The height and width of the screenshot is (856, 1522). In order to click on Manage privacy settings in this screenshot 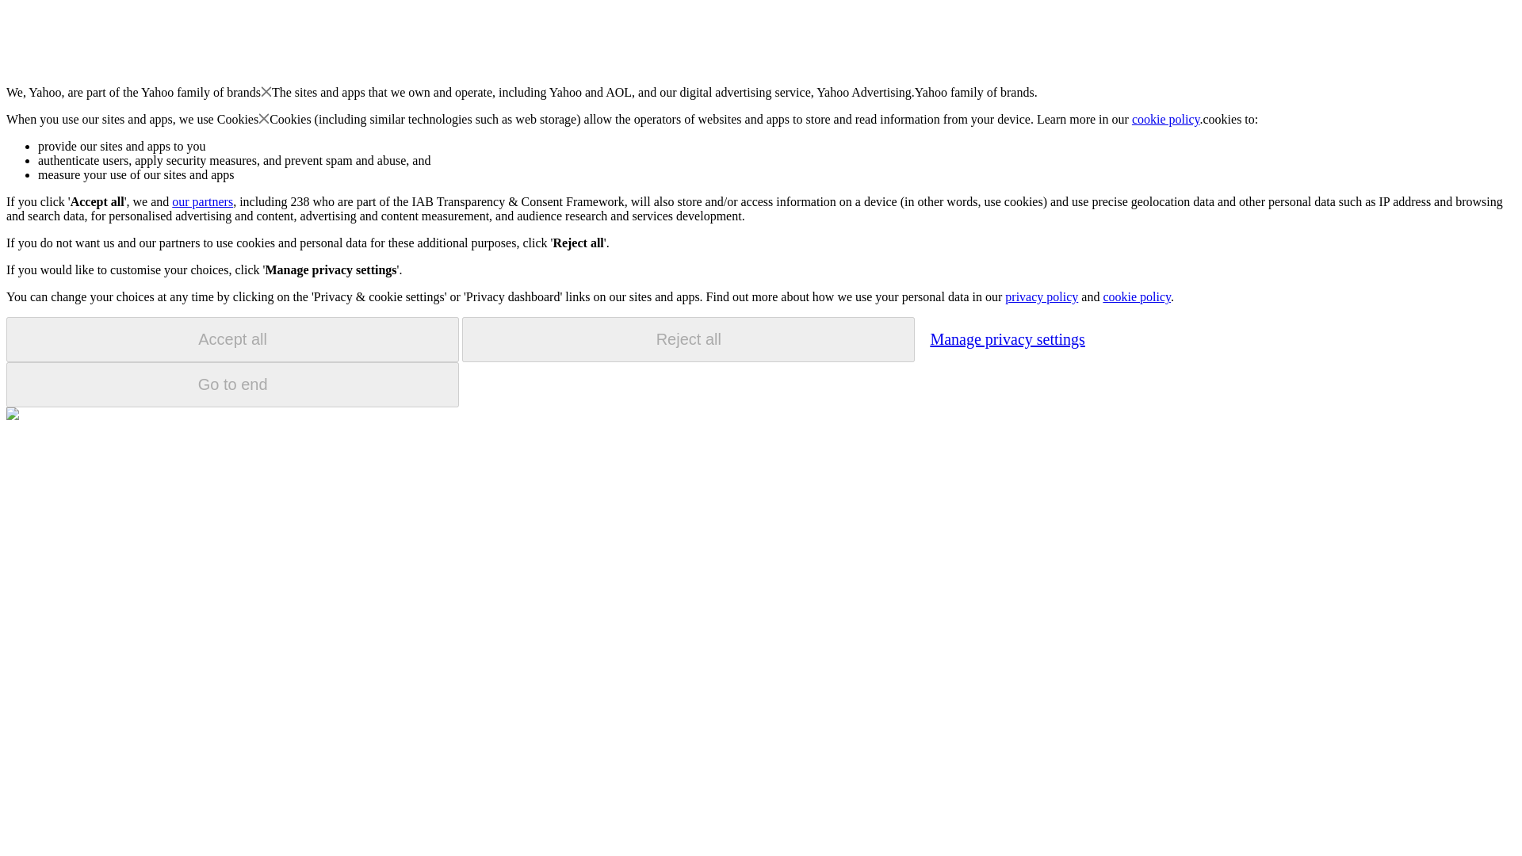, I will do `click(1007, 338)`.